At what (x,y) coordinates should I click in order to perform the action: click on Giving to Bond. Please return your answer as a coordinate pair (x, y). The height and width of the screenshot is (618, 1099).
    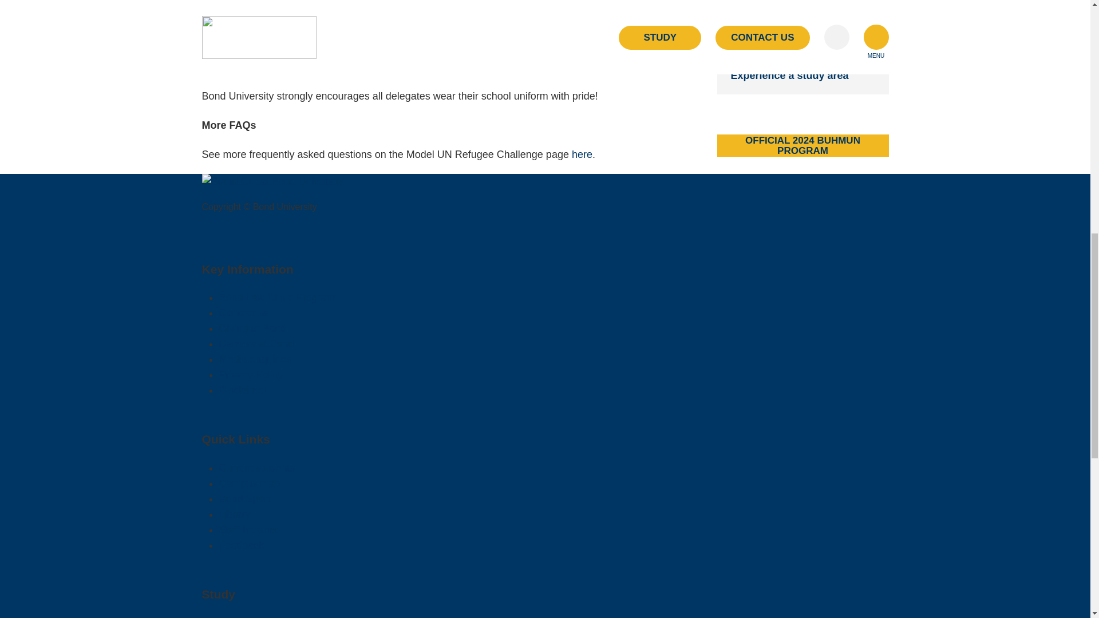
    Looking at the image, I should click on (252, 328).